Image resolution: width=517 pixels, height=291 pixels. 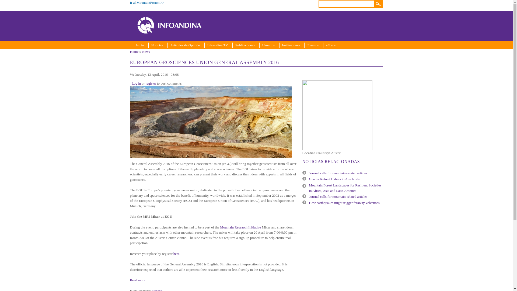 What do you see at coordinates (138, 45) in the screenshot?
I see `Inicio` at bounding box center [138, 45].